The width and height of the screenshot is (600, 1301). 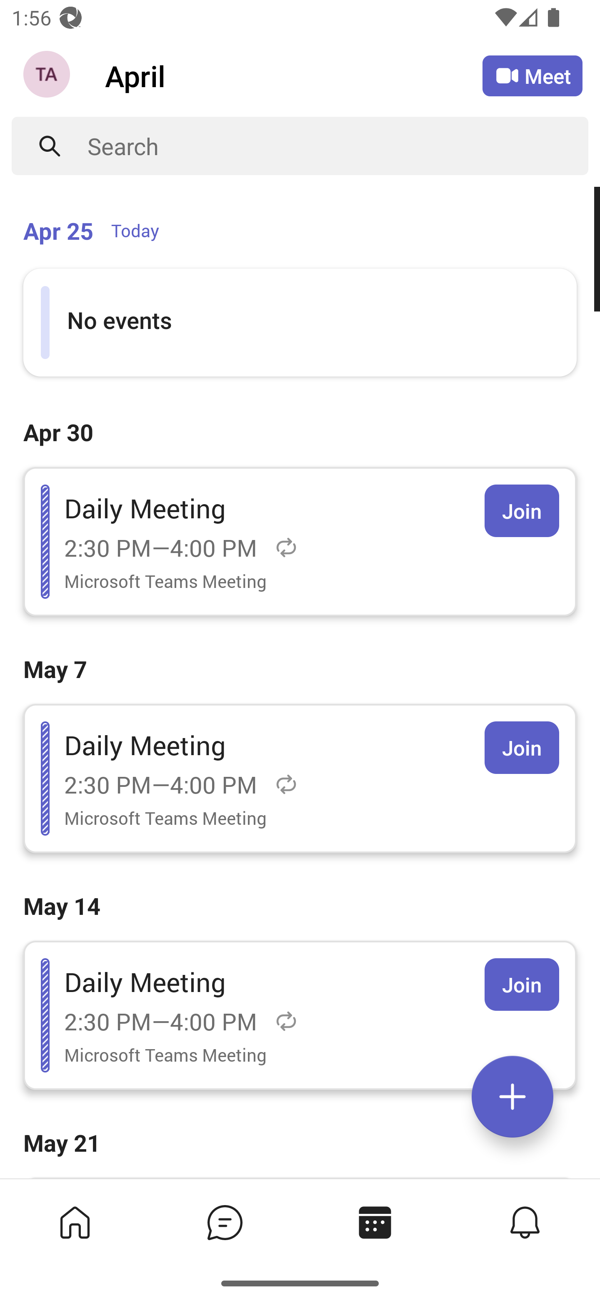 I want to click on Join, so click(x=522, y=747).